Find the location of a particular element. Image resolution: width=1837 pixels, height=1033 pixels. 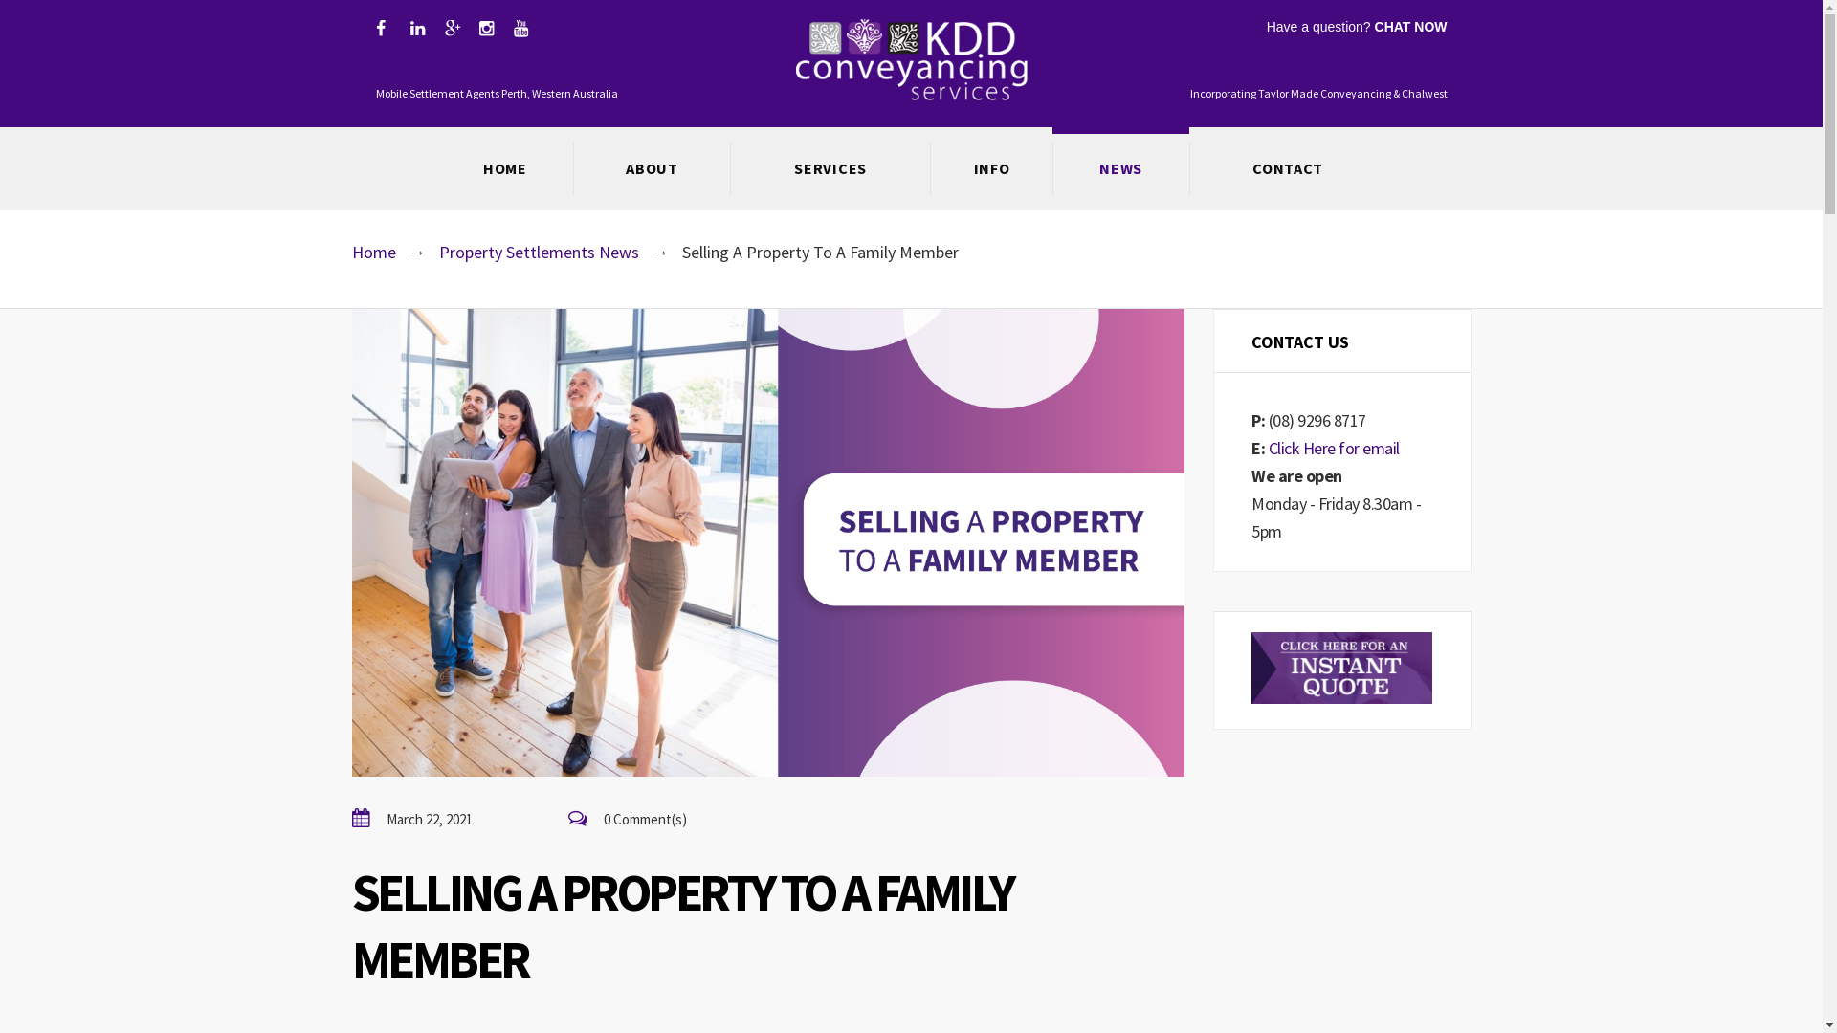

March 22, 2021 is located at coordinates (413, 819).